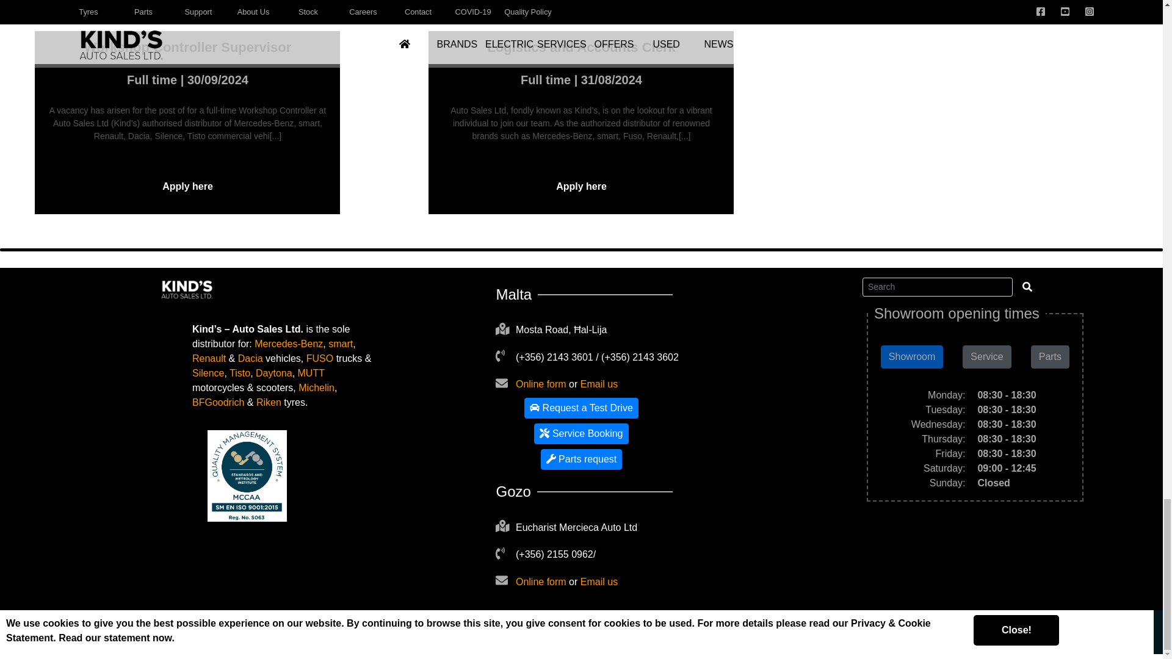  I want to click on Mercedes-Benz, so click(288, 344).